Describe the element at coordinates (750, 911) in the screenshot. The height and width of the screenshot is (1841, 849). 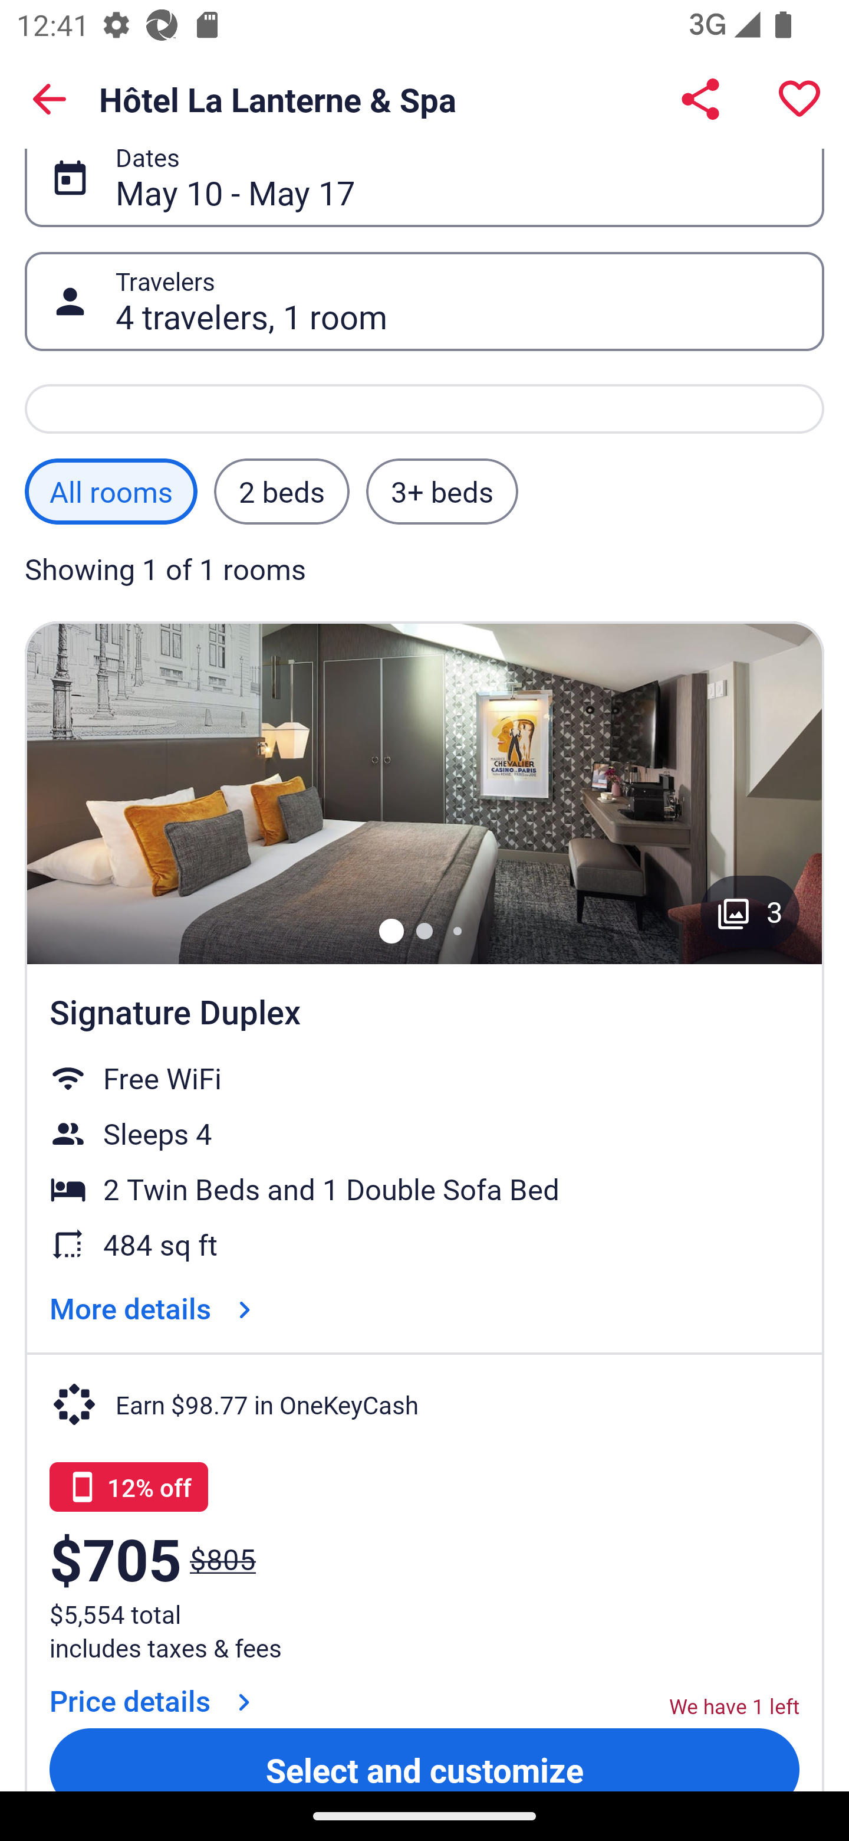
I see `Gallery button with 3 images` at that location.